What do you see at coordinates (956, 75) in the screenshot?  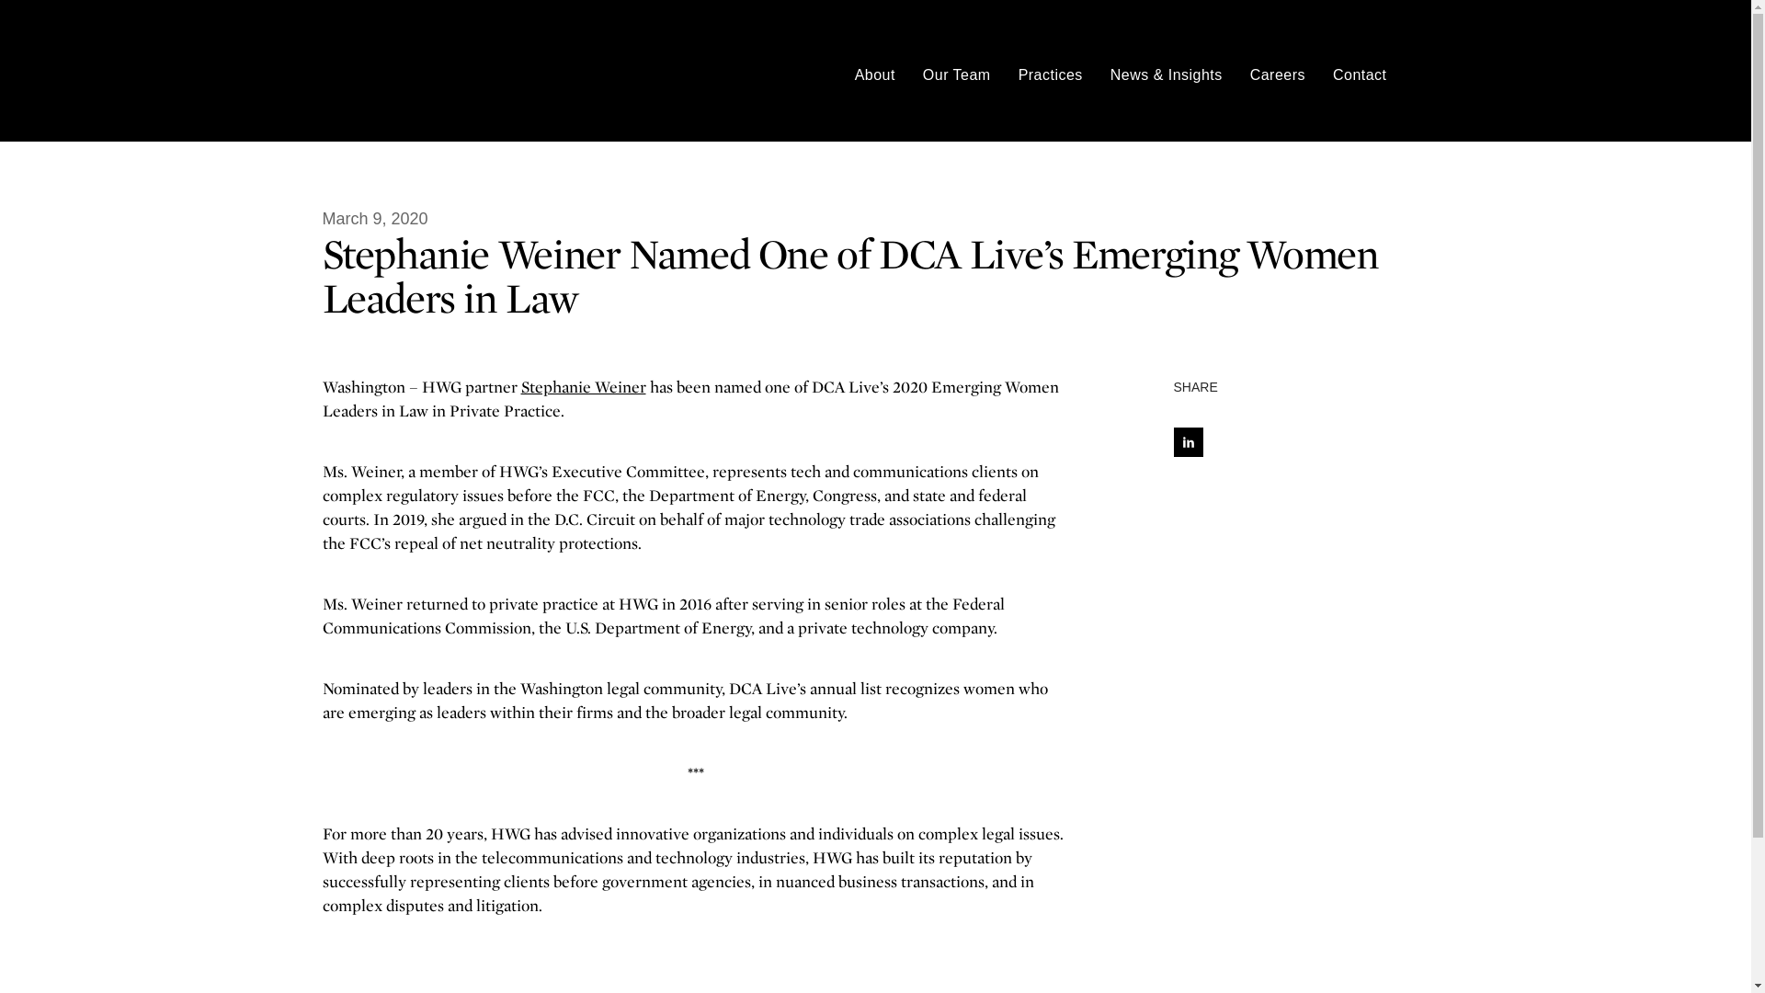 I see `Our Team` at bounding box center [956, 75].